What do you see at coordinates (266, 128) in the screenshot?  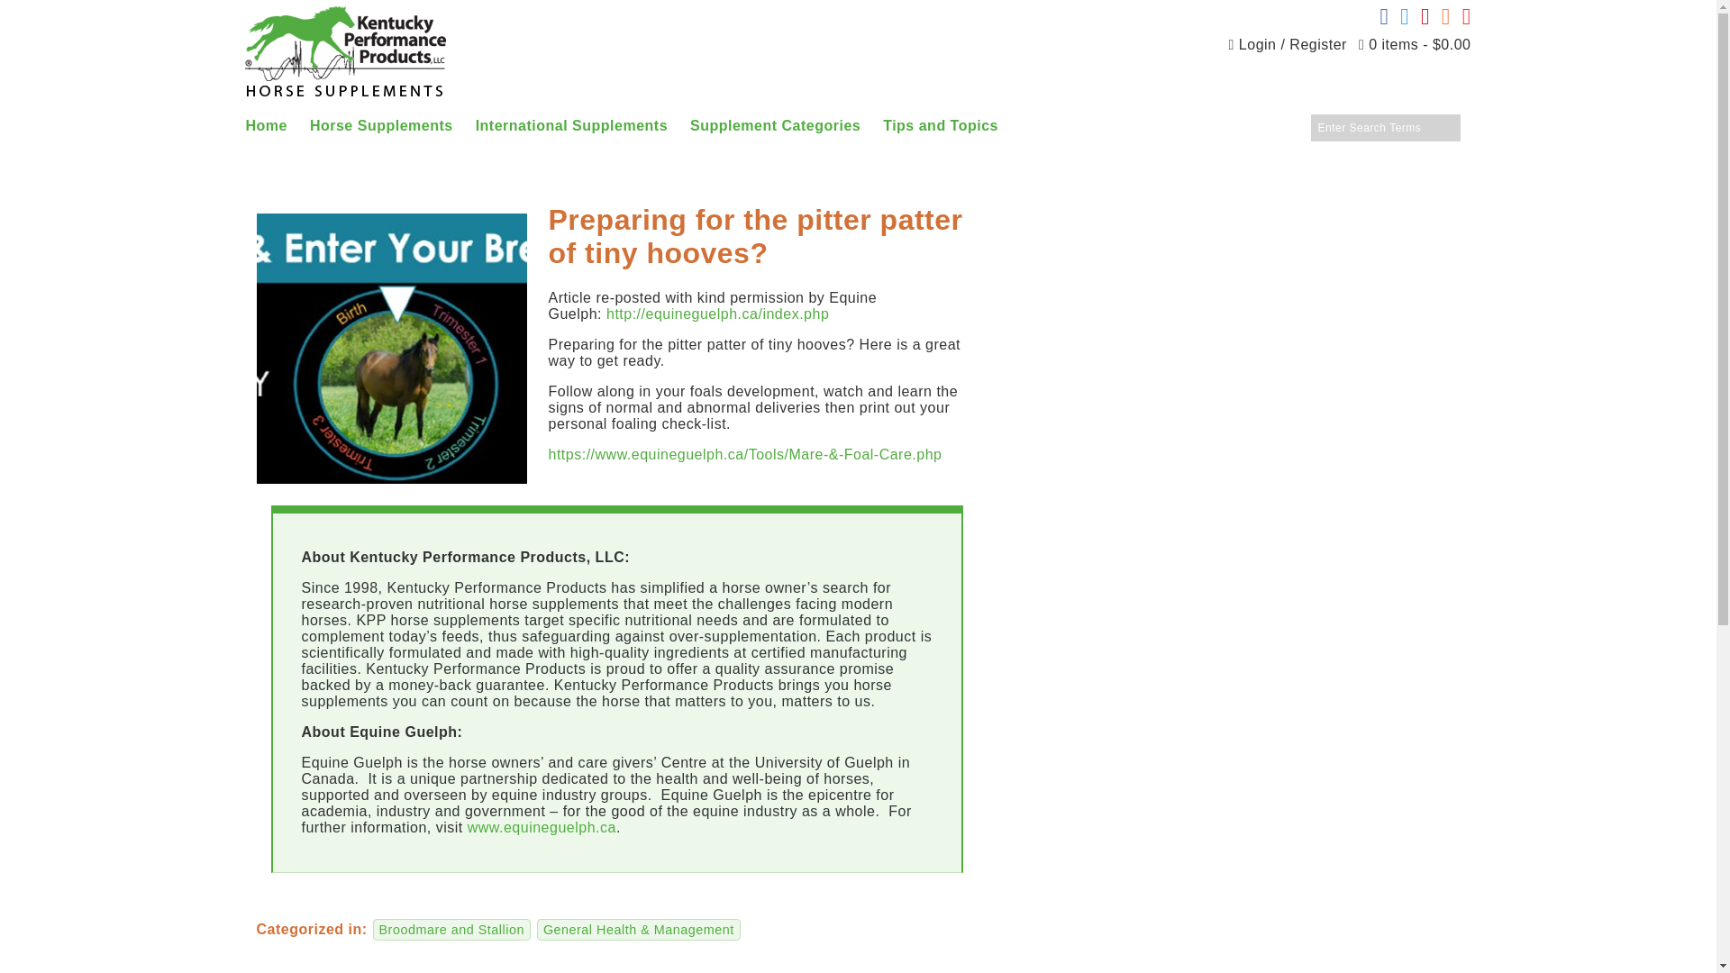 I see `Home` at bounding box center [266, 128].